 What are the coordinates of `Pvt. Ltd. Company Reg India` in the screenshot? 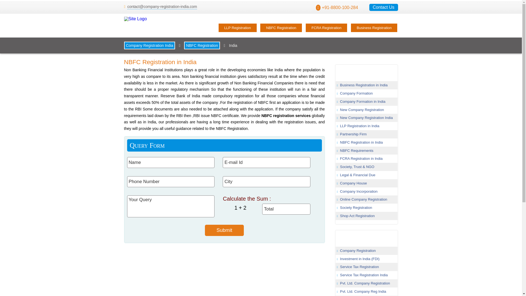 It's located at (363, 292).